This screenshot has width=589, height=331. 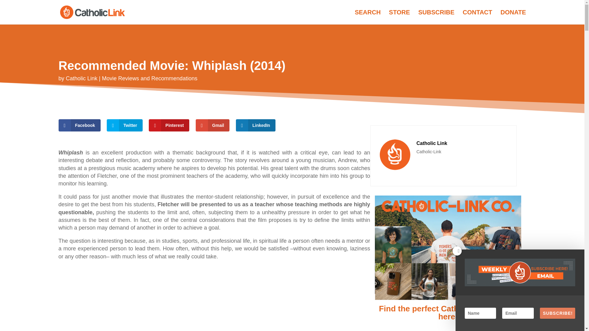 What do you see at coordinates (82, 78) in the screenshot?
I see `Catholic Link` at bounding box center [82, 78].